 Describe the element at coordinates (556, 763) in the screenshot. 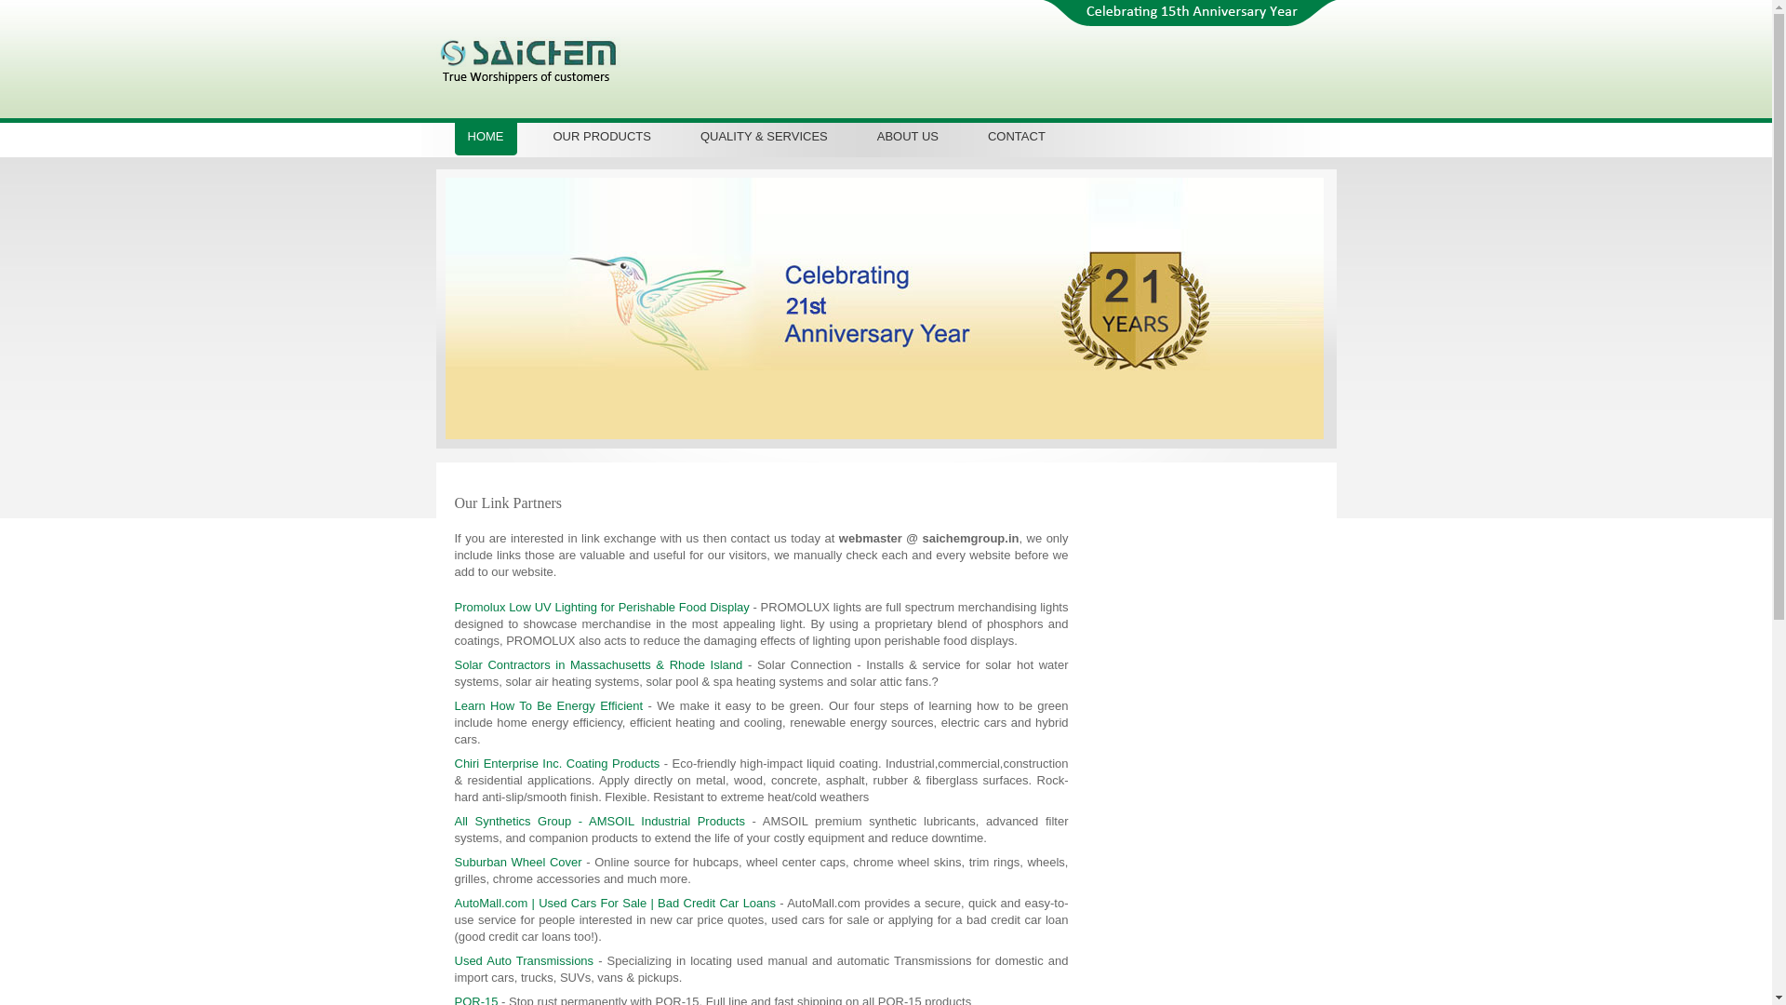

I see `Chiri Enterprise Inc. Coating Products` at that location.